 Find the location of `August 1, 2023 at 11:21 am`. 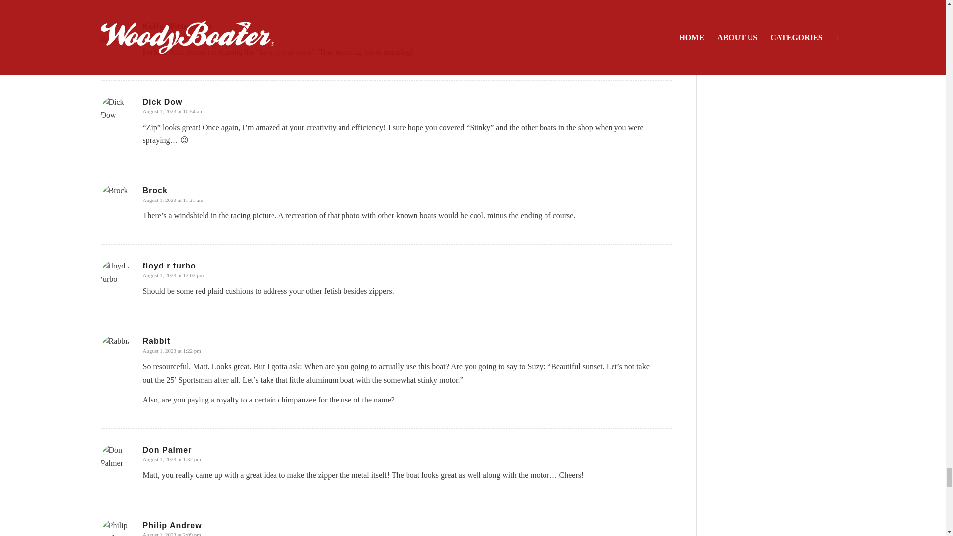

August 1, 2023 at 11:21 am is located at coordinates (173, 200).